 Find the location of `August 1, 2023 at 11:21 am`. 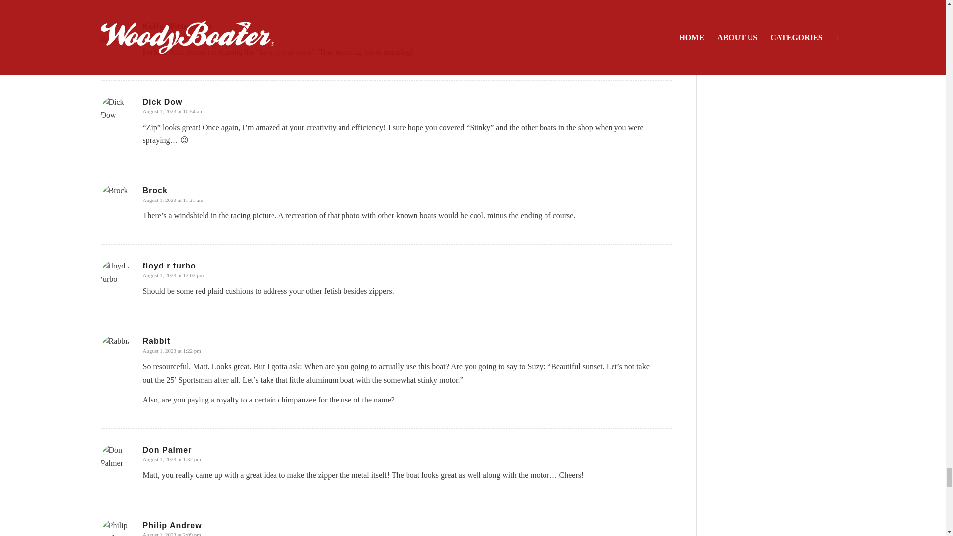

August 1, 2023 at 11:21 am is located at coordinates (173, 200).